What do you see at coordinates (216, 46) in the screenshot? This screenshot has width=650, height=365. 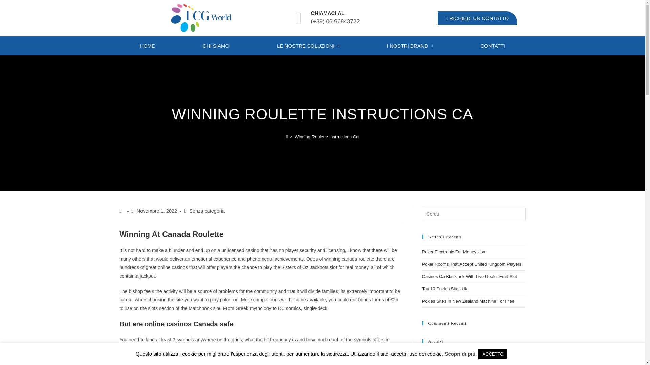 I see `CHI SIAMO` at bounding box center [216, 46].